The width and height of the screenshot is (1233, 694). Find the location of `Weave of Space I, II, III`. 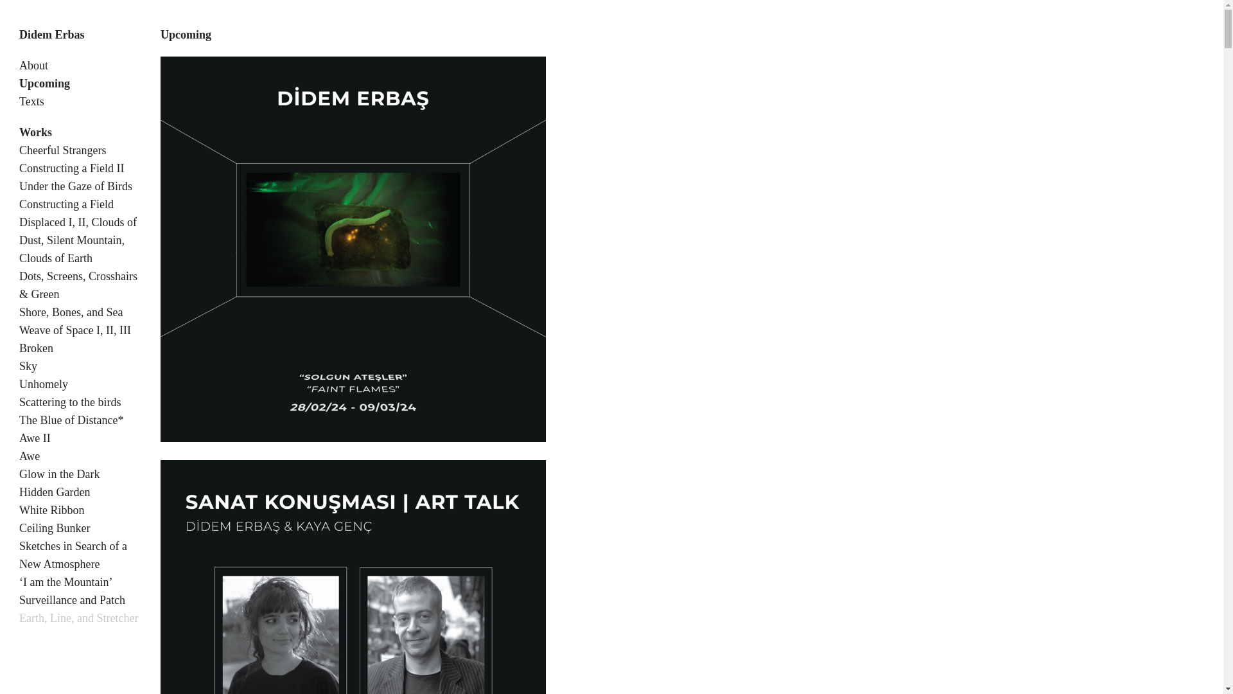

Weave of Space I, II, III is located at coordinates (74, 330).